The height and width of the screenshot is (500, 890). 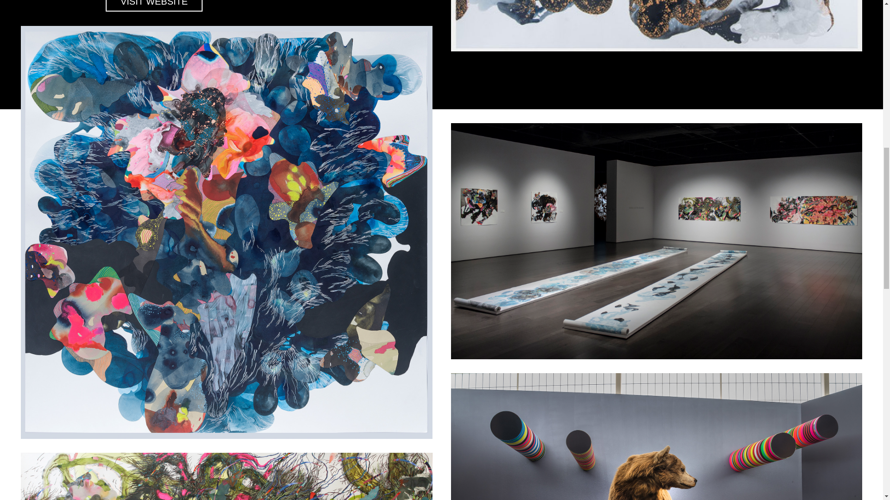 What do you see at coordinates (154, 6) in the screenshot?
I see `View Website for Anne Austin Pearce` at bounding box center [154, 6].